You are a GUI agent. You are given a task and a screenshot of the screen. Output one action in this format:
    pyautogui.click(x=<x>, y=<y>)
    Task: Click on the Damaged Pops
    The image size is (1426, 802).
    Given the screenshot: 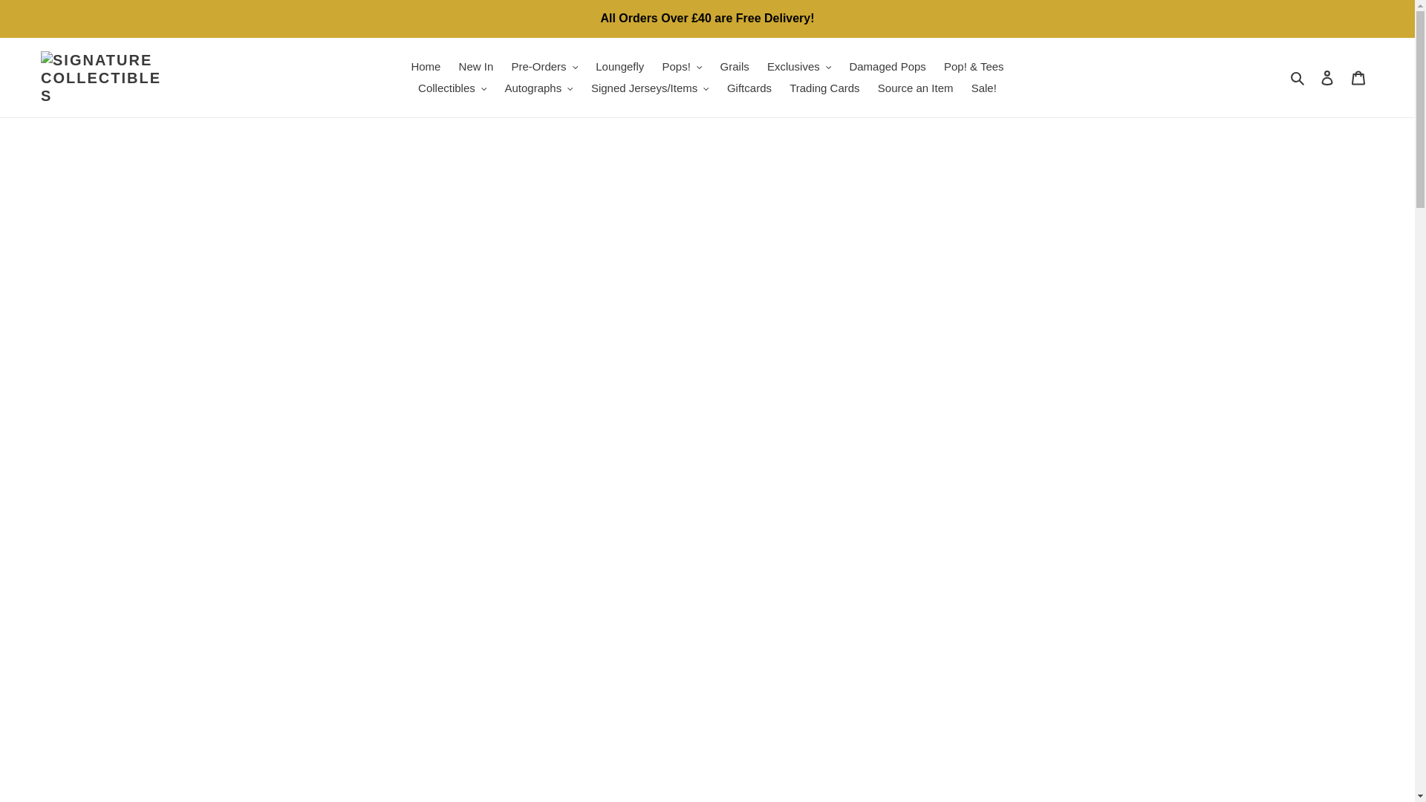 What is the action you would take?
    pyautogui.click(x=887, y=67)
    